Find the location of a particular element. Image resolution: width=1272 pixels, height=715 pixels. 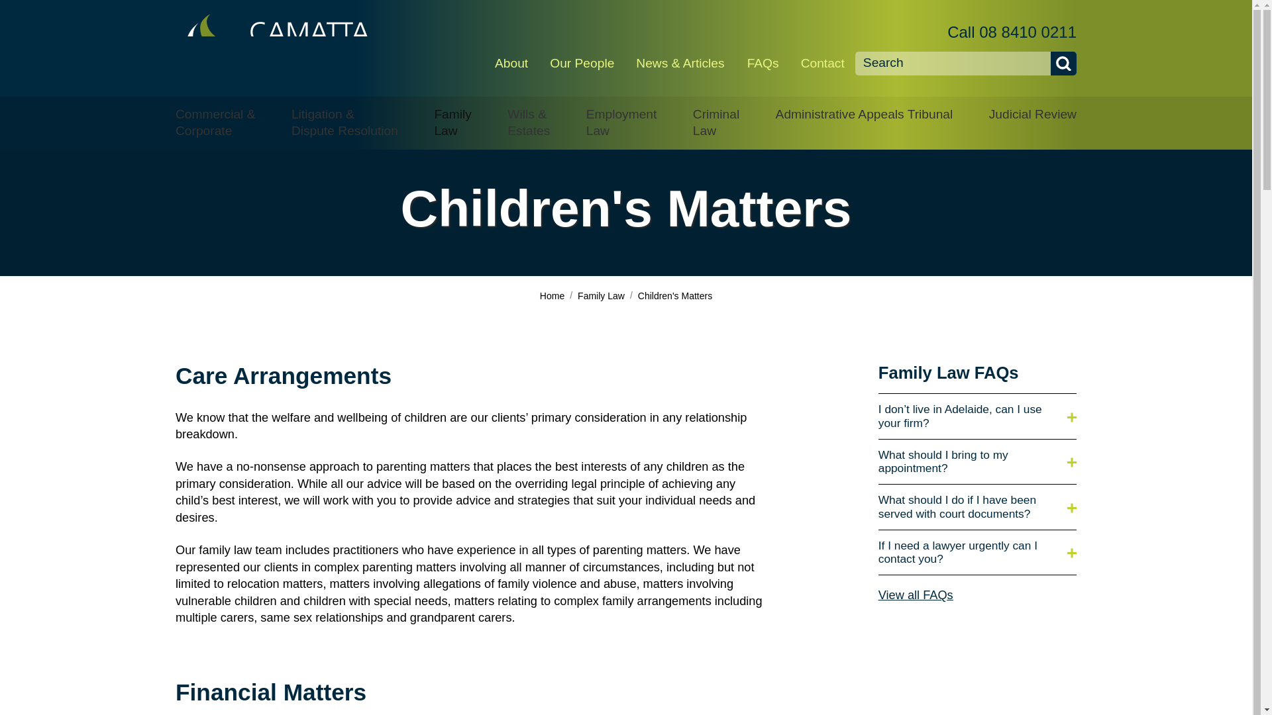

Our People is located at coordinates (582, 48).